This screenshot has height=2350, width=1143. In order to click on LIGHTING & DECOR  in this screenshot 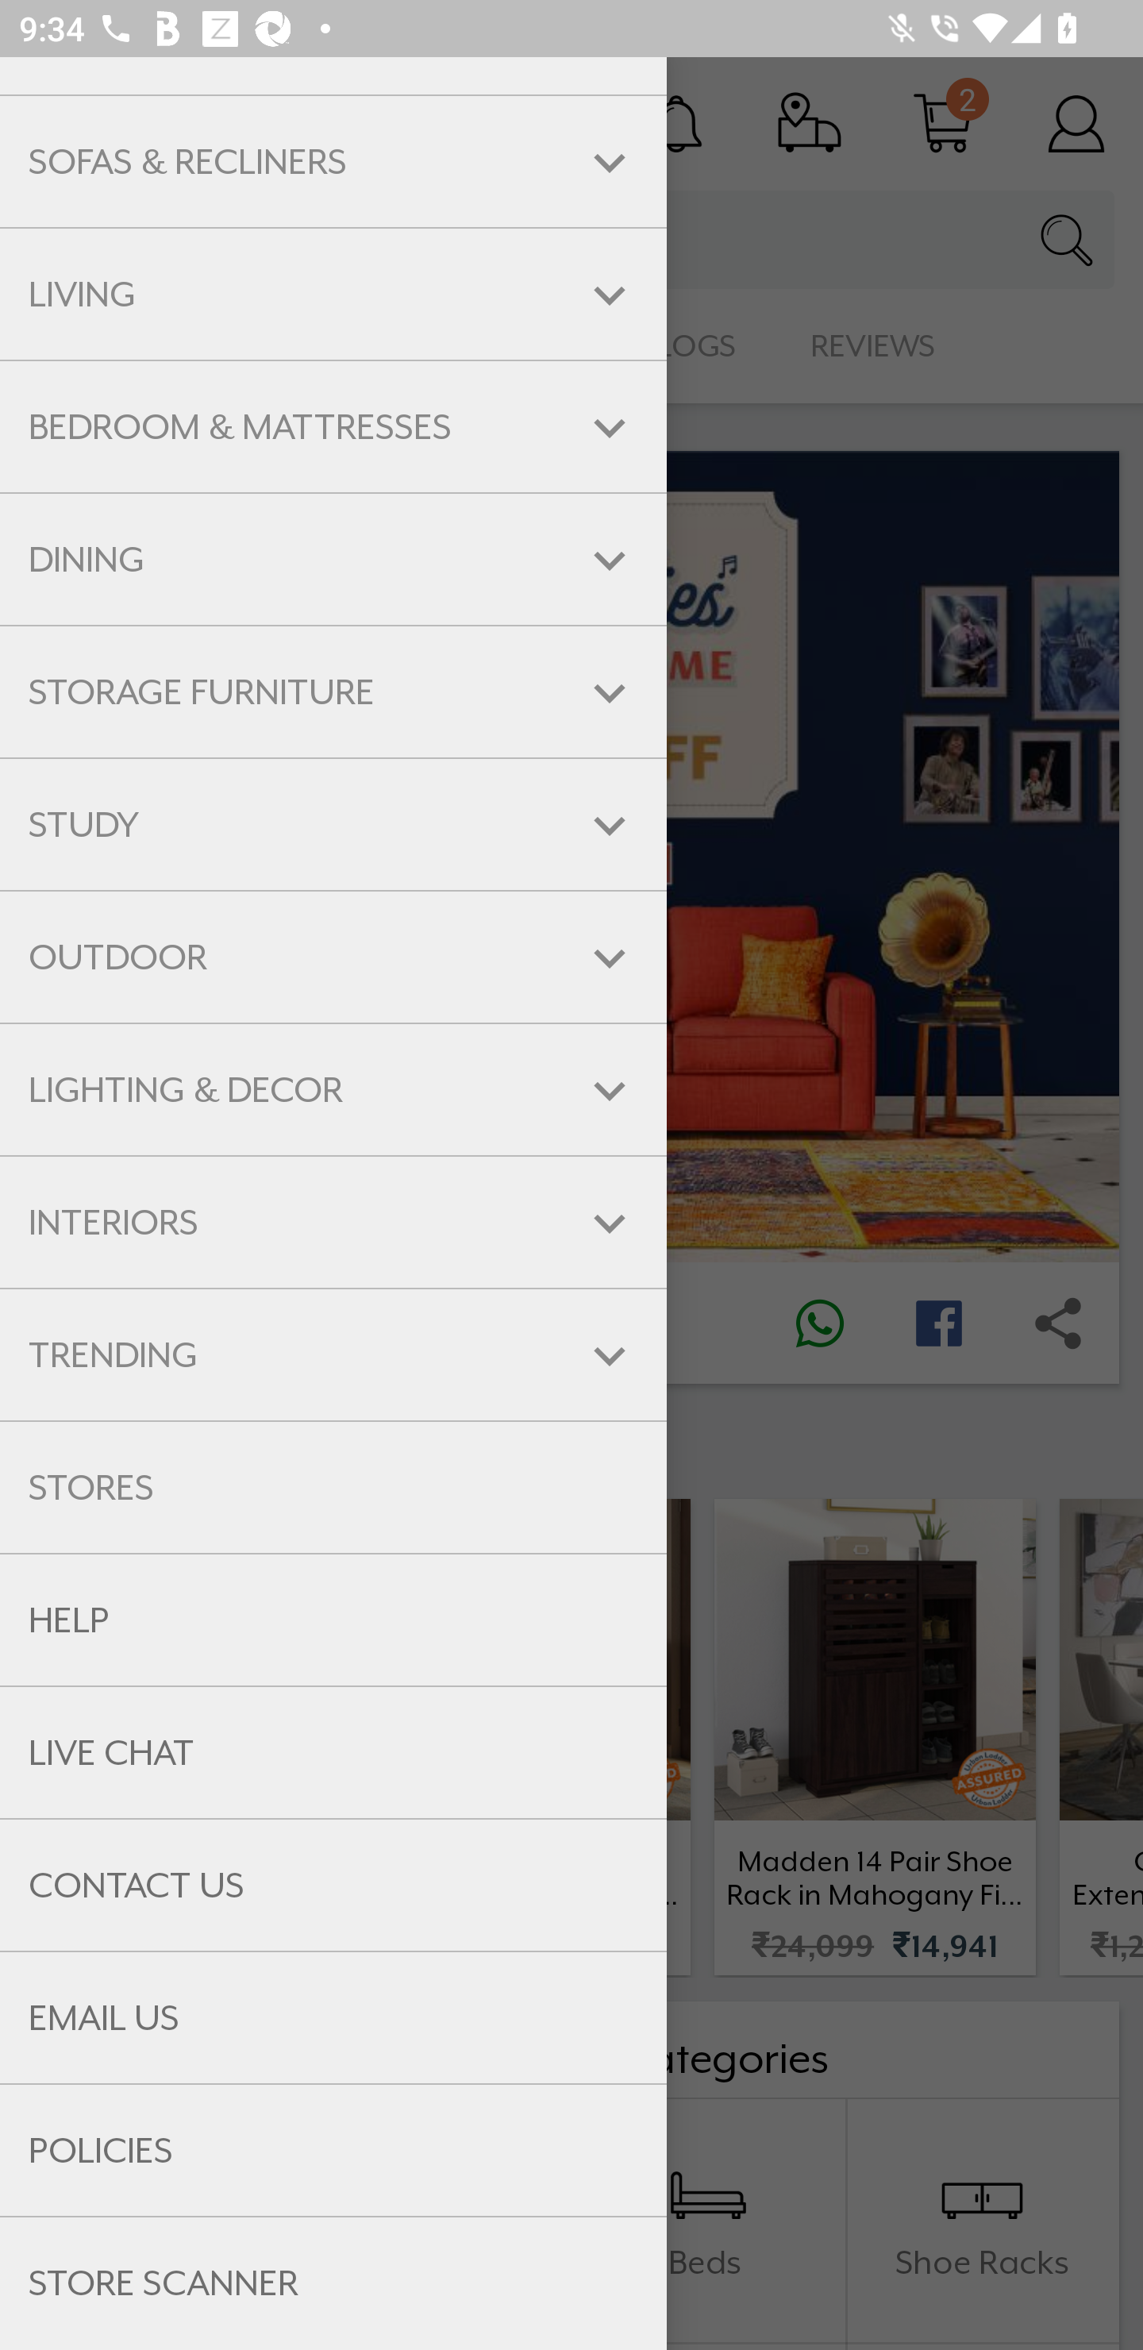, I will do `click(333, 1089)`.